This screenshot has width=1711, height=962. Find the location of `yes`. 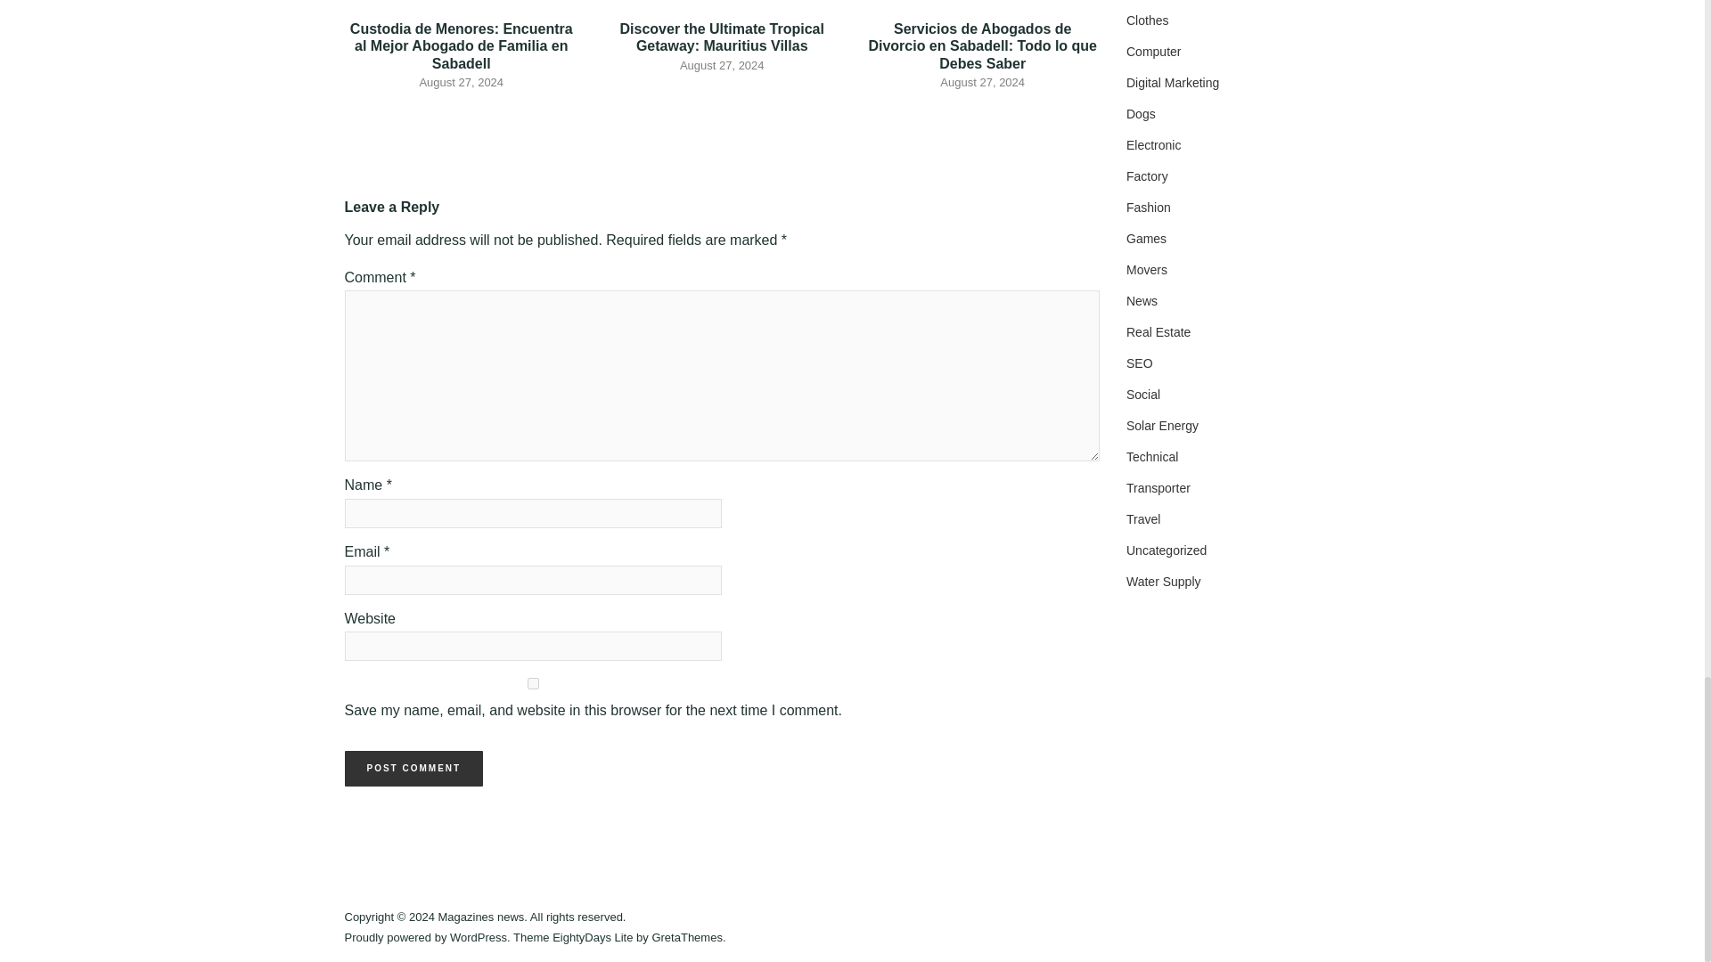

yes is located at coordinates (533, 684).